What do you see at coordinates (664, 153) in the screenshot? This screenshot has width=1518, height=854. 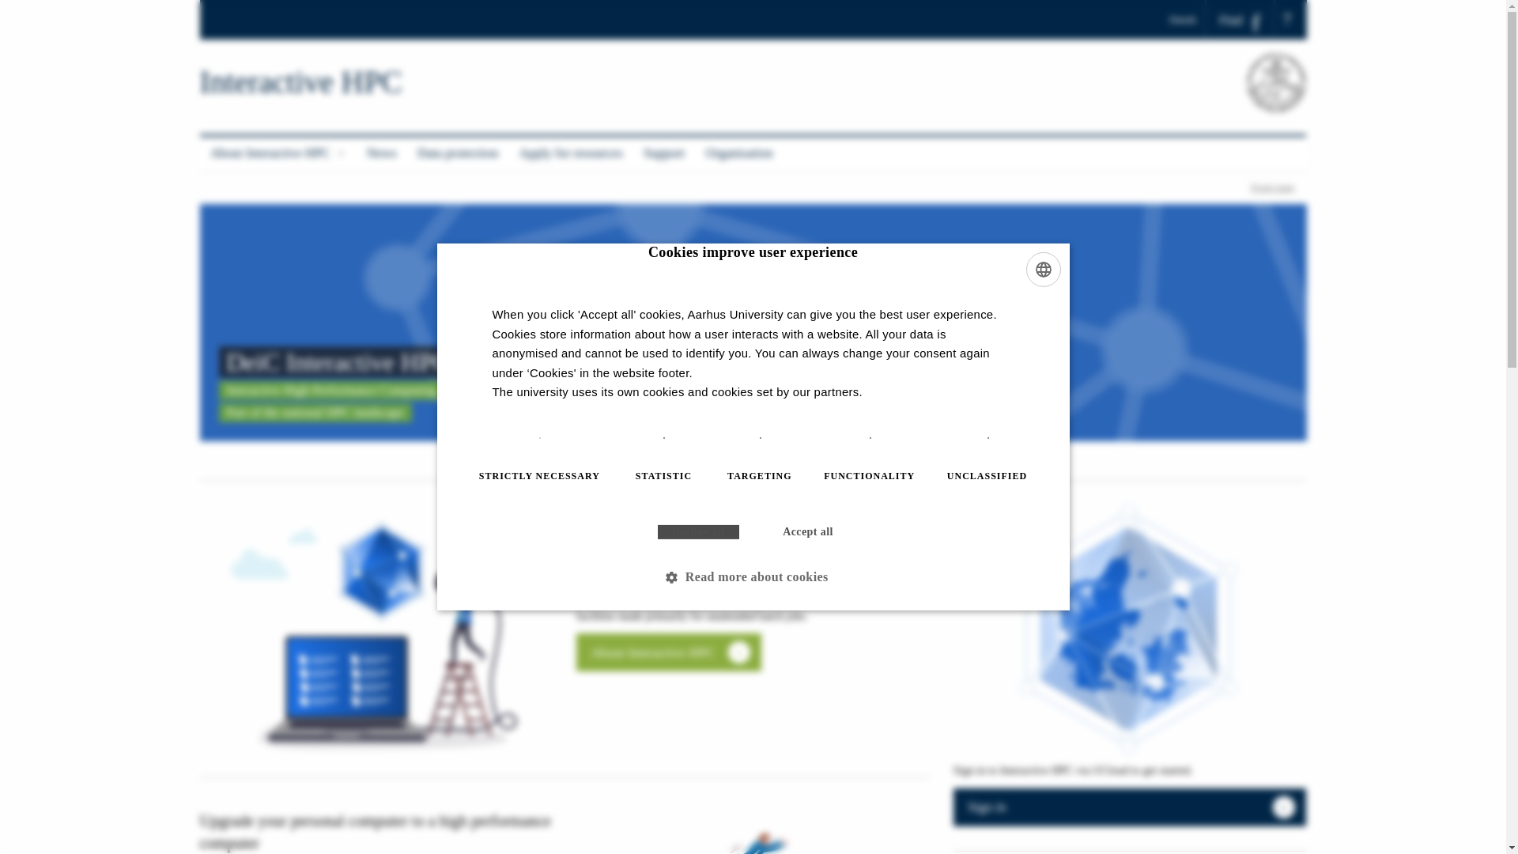 I see `Support` at bounding box center [664, 153].